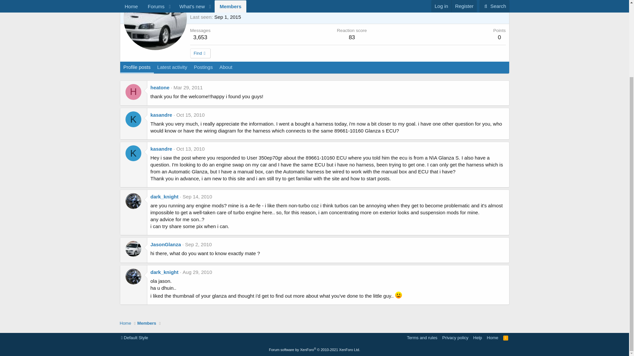  I want to click on Sep 1, 2015 at 6:39 PM, so click(227, 17).